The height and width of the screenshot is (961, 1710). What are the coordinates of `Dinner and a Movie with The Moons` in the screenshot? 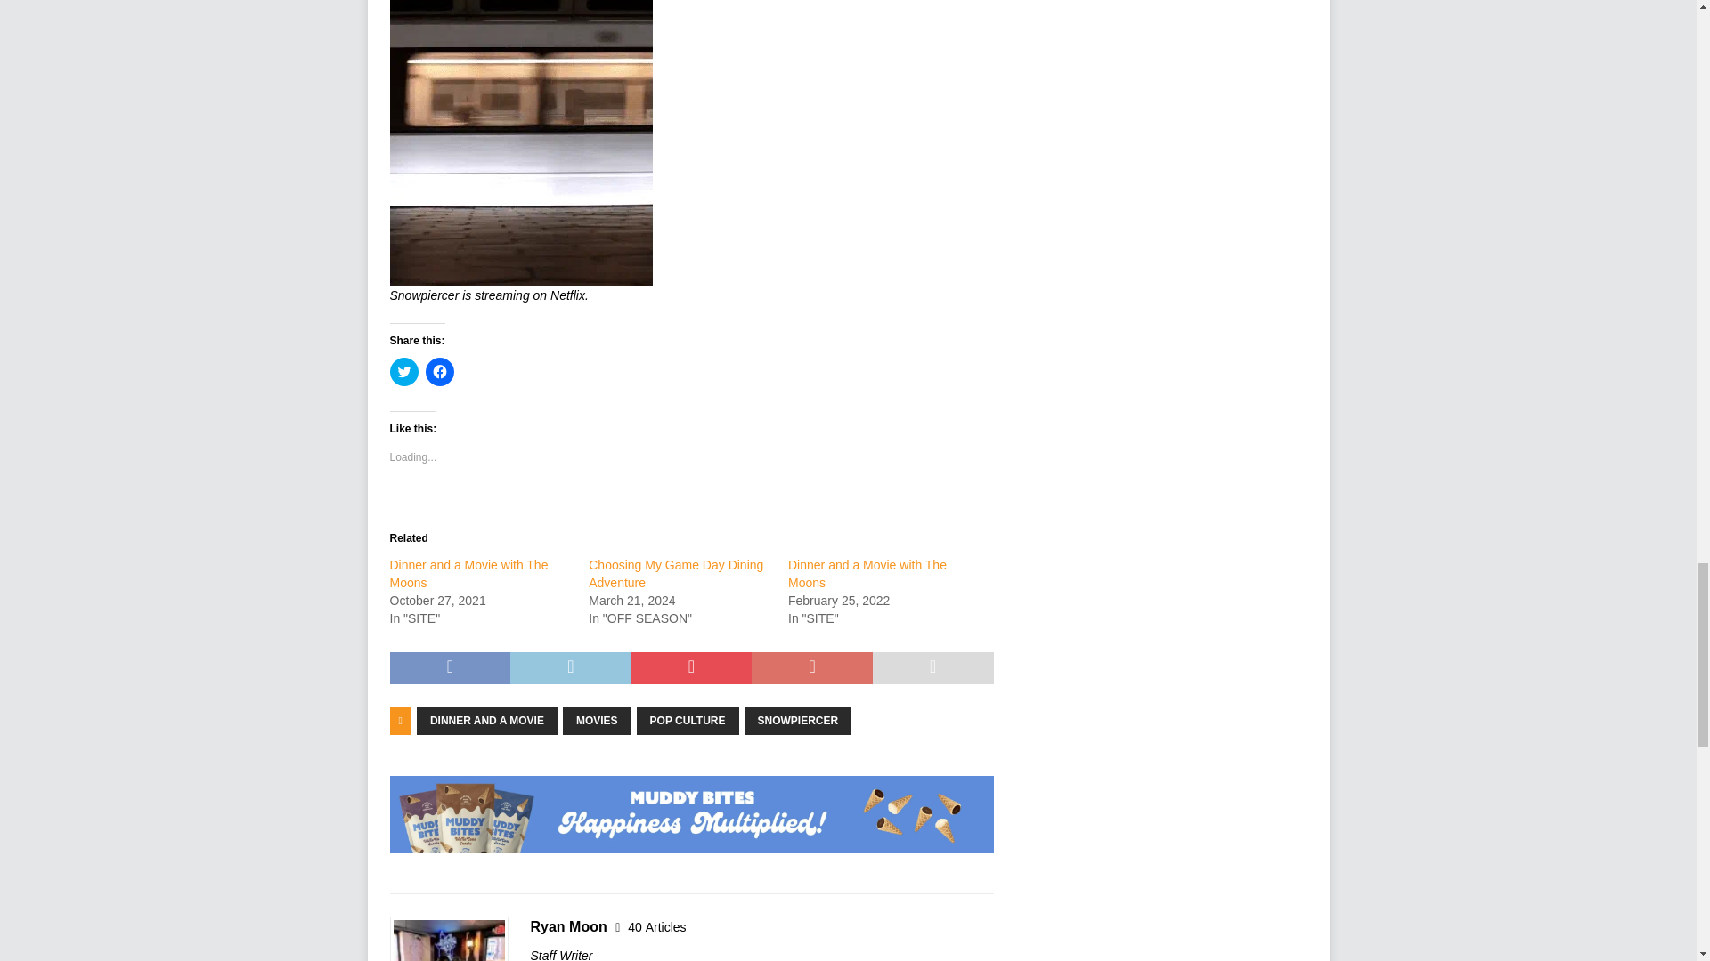 It's located at (468, 574).